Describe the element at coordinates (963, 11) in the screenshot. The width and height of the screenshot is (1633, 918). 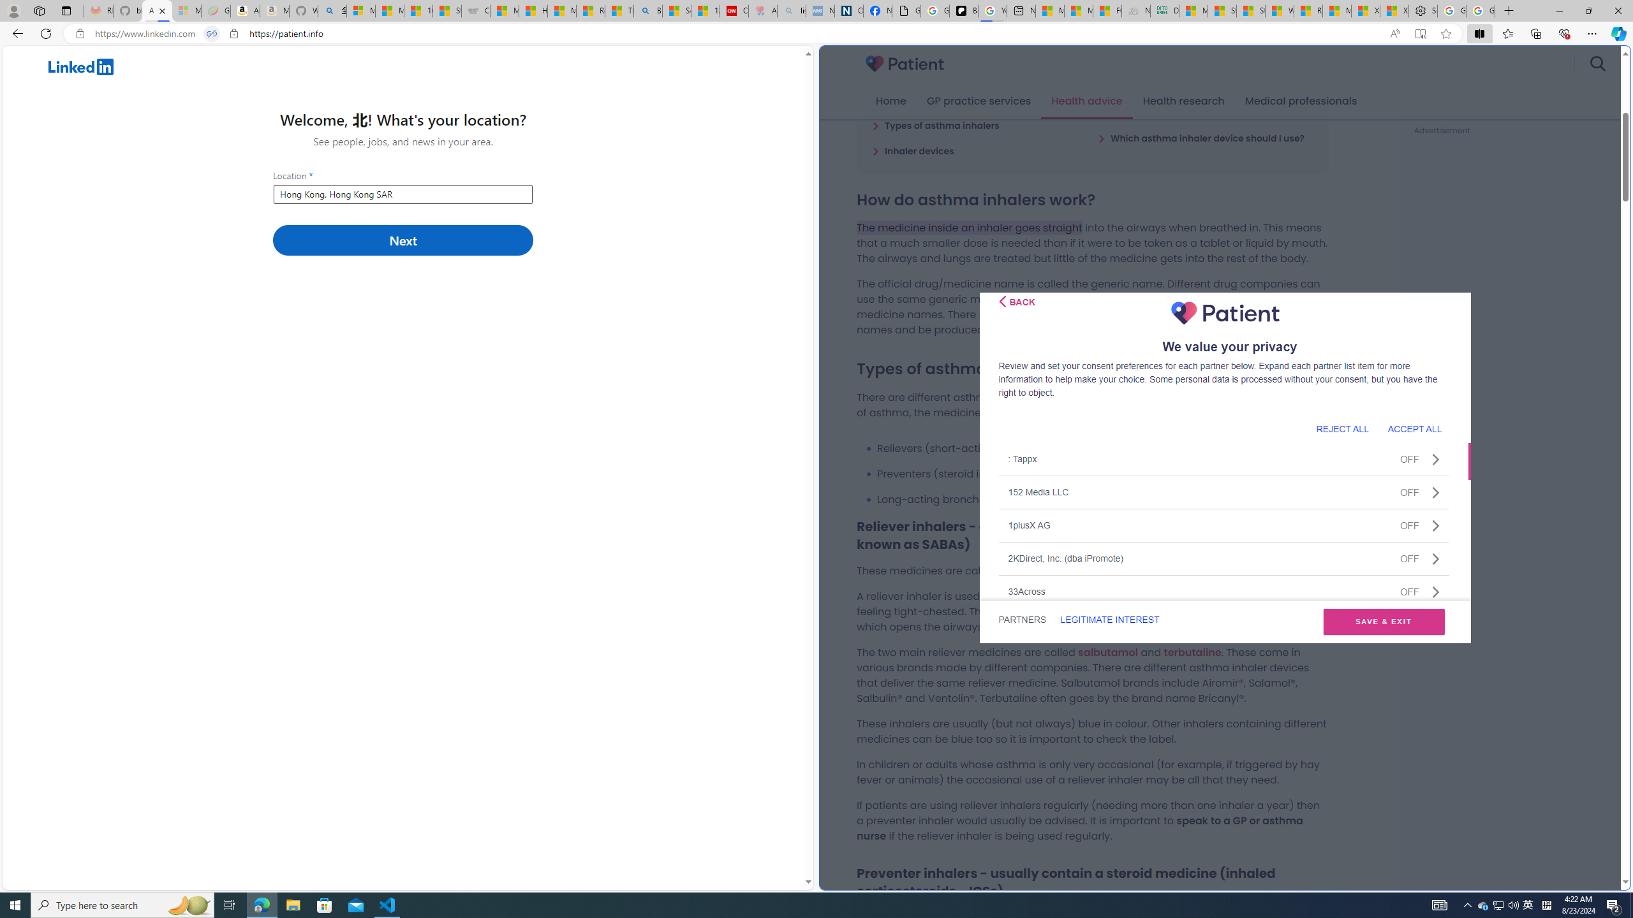
I see `Be Smart | creating Science videos | Patreon` at that location.